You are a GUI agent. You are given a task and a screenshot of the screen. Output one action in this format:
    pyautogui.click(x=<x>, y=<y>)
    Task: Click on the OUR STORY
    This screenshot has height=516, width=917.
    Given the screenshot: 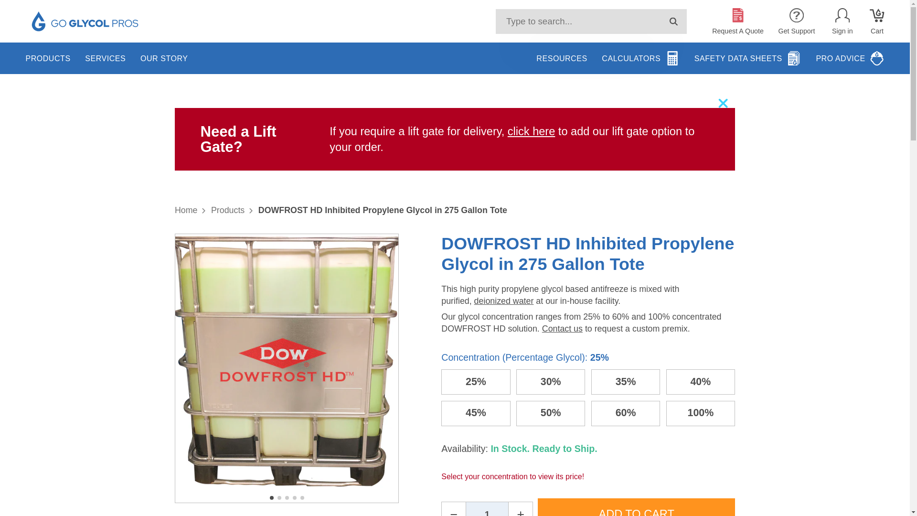 What is the action you would take?
    pyautogui.click(x=164, y=58)
    